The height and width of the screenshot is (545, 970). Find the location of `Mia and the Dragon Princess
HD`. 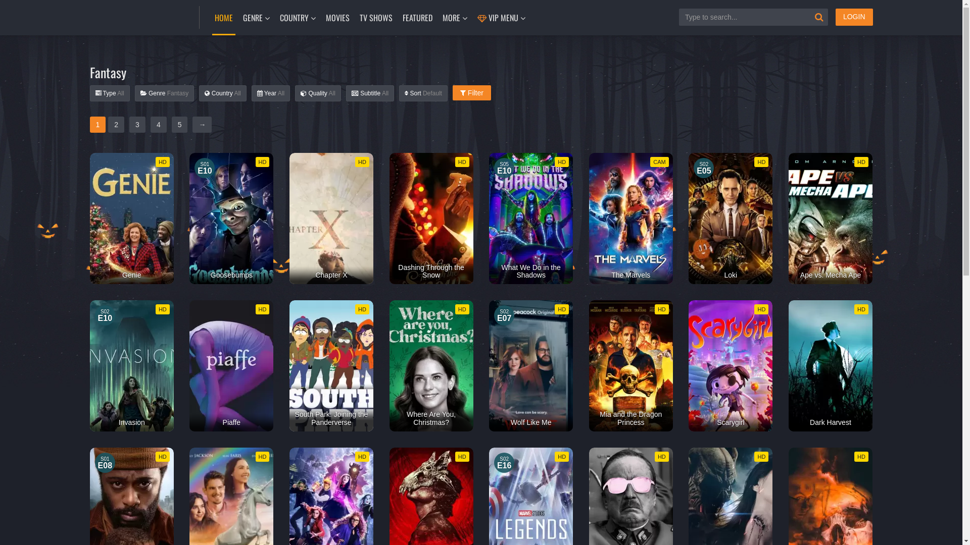

Mia and the Dragon Princess
HD is located at coordinates (631, 366).